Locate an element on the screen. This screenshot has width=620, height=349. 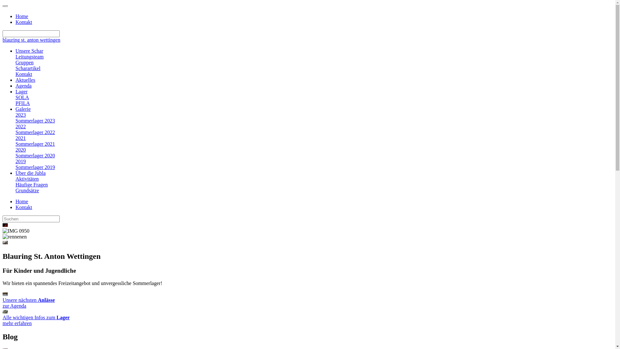
Agenda is located at coordinates (24, 86).